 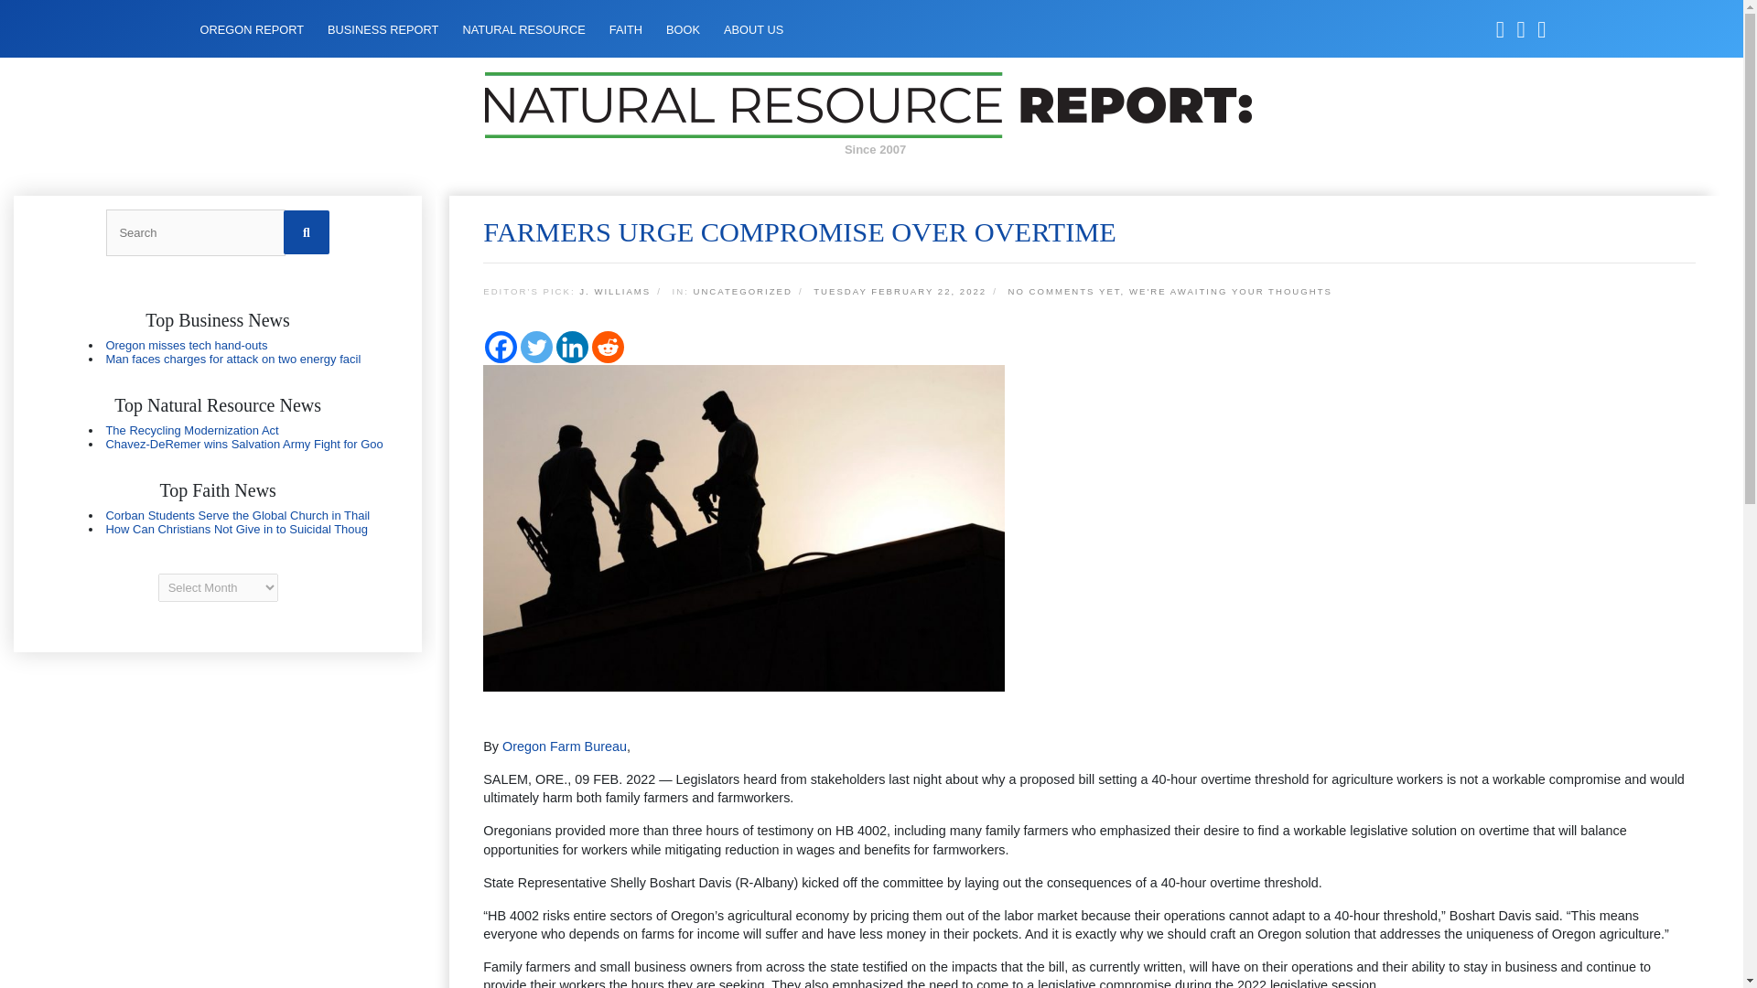 I want to click on FAITH, so click(x=626, y=29).